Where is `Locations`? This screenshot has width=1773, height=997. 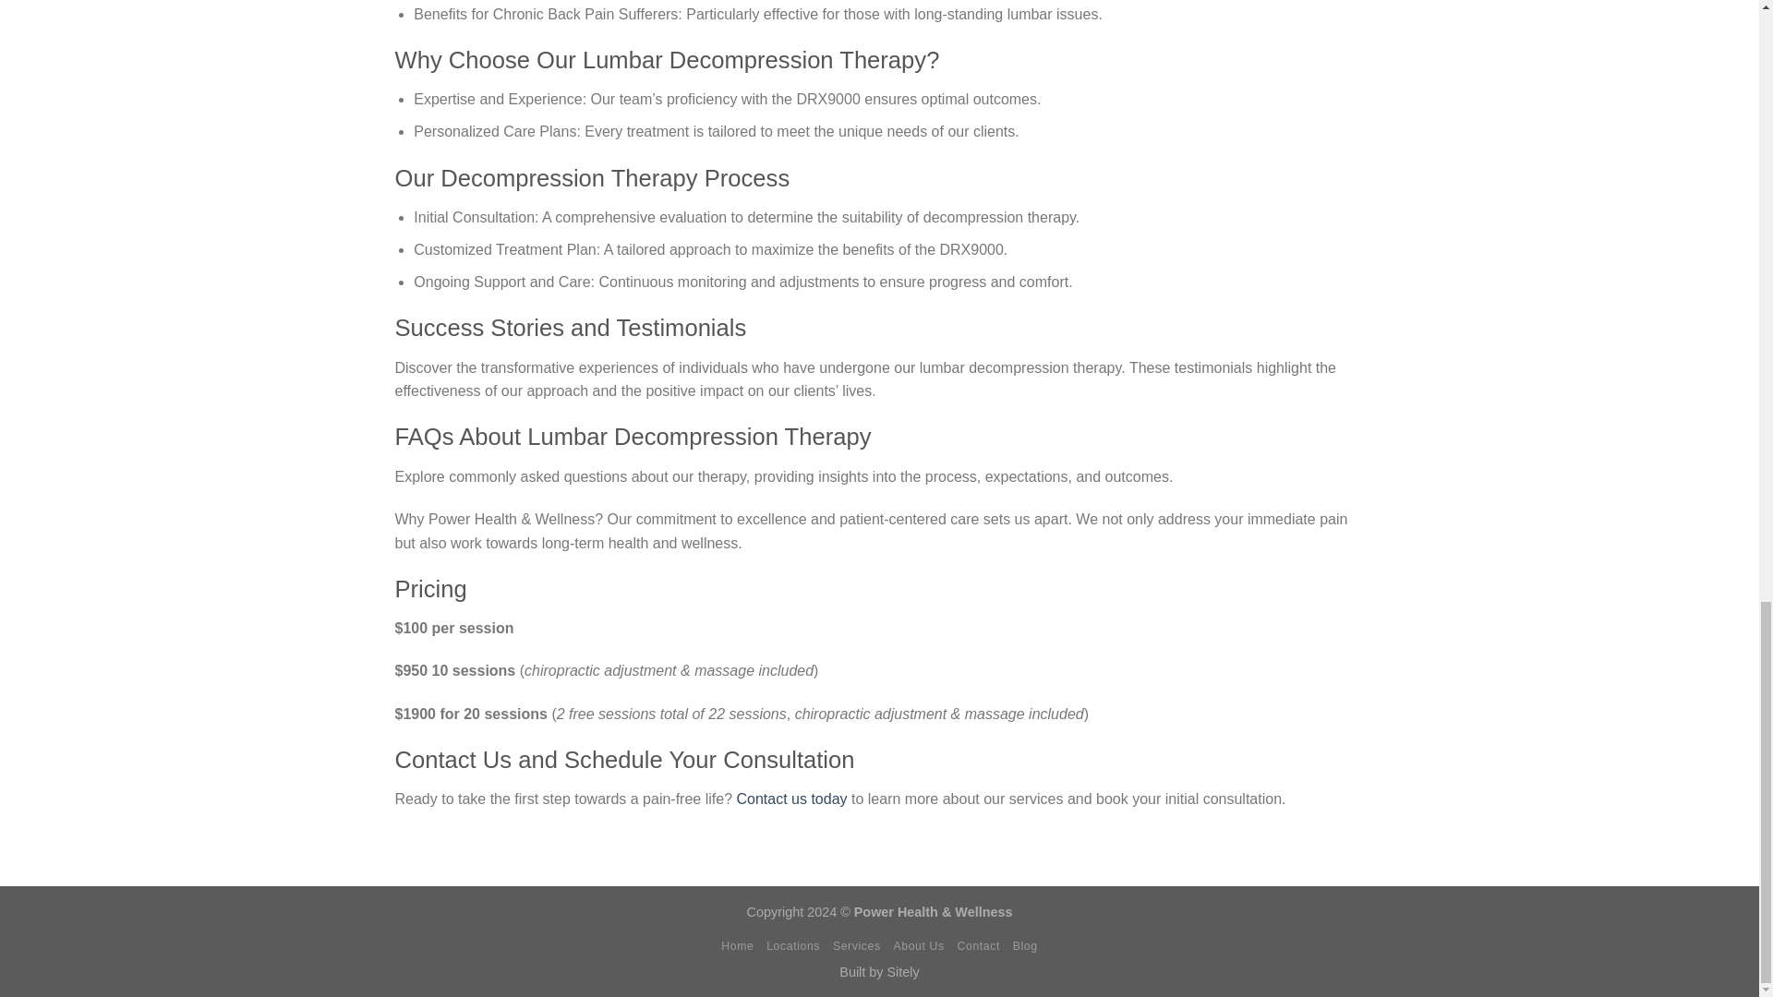 Locations is located at coordinates (792, 946).